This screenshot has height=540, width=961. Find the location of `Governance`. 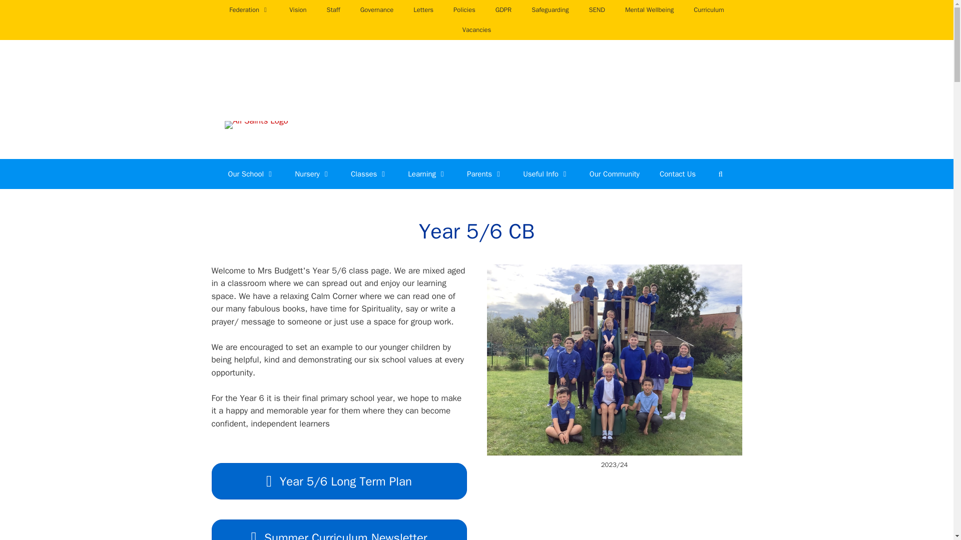

Governance is located at coordinates (377, 10).